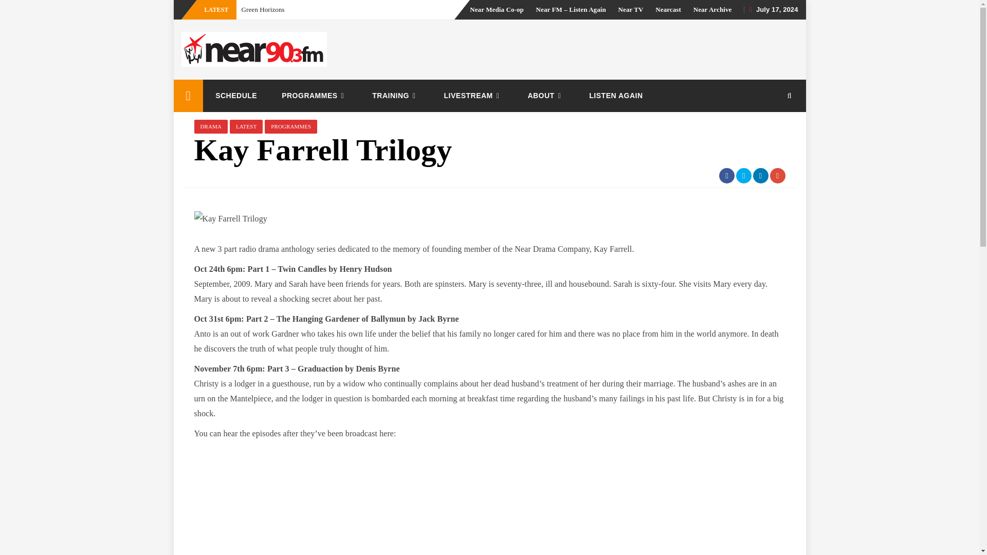  What do you see at coordinates (263, 9) in the screenshot?
I see `Green Horizons` at bounding box center [263, 9].